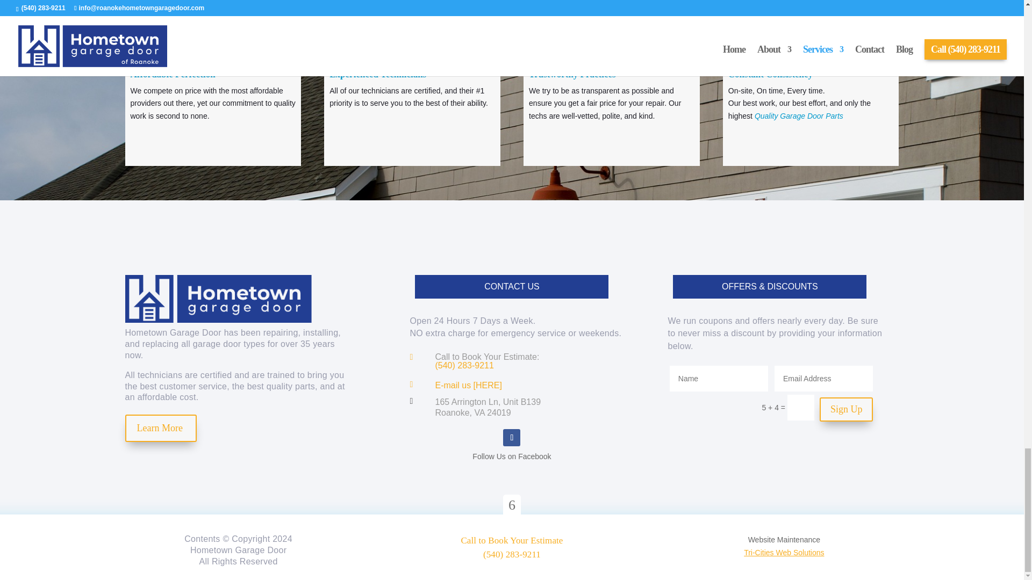 This screenshot has width=1032, height=580. I want to click on Email Us, so click(468, 385).